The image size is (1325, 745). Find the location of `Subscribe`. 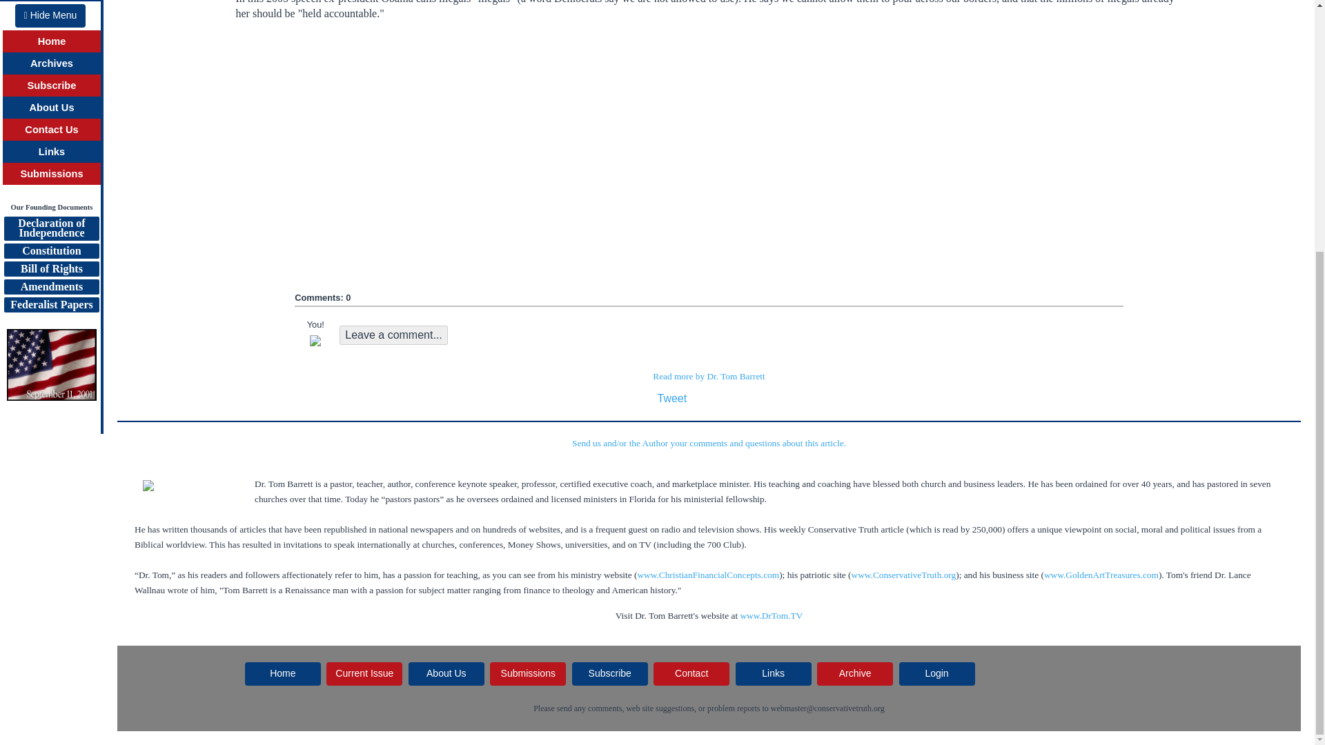

Subscribe is located at coordinates (610, 673).